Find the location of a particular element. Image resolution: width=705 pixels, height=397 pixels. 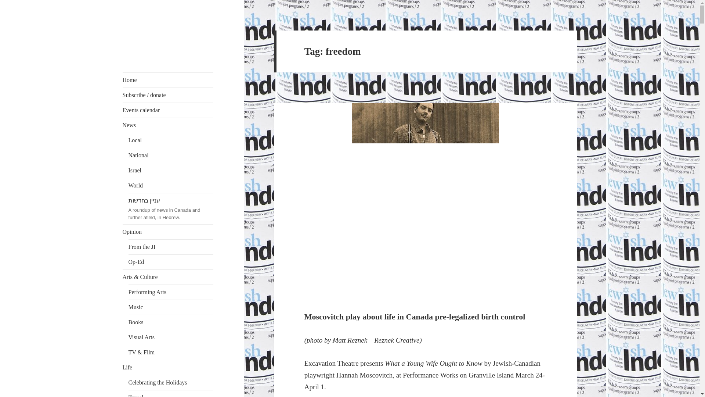

National is located at coordinates (171, 155).